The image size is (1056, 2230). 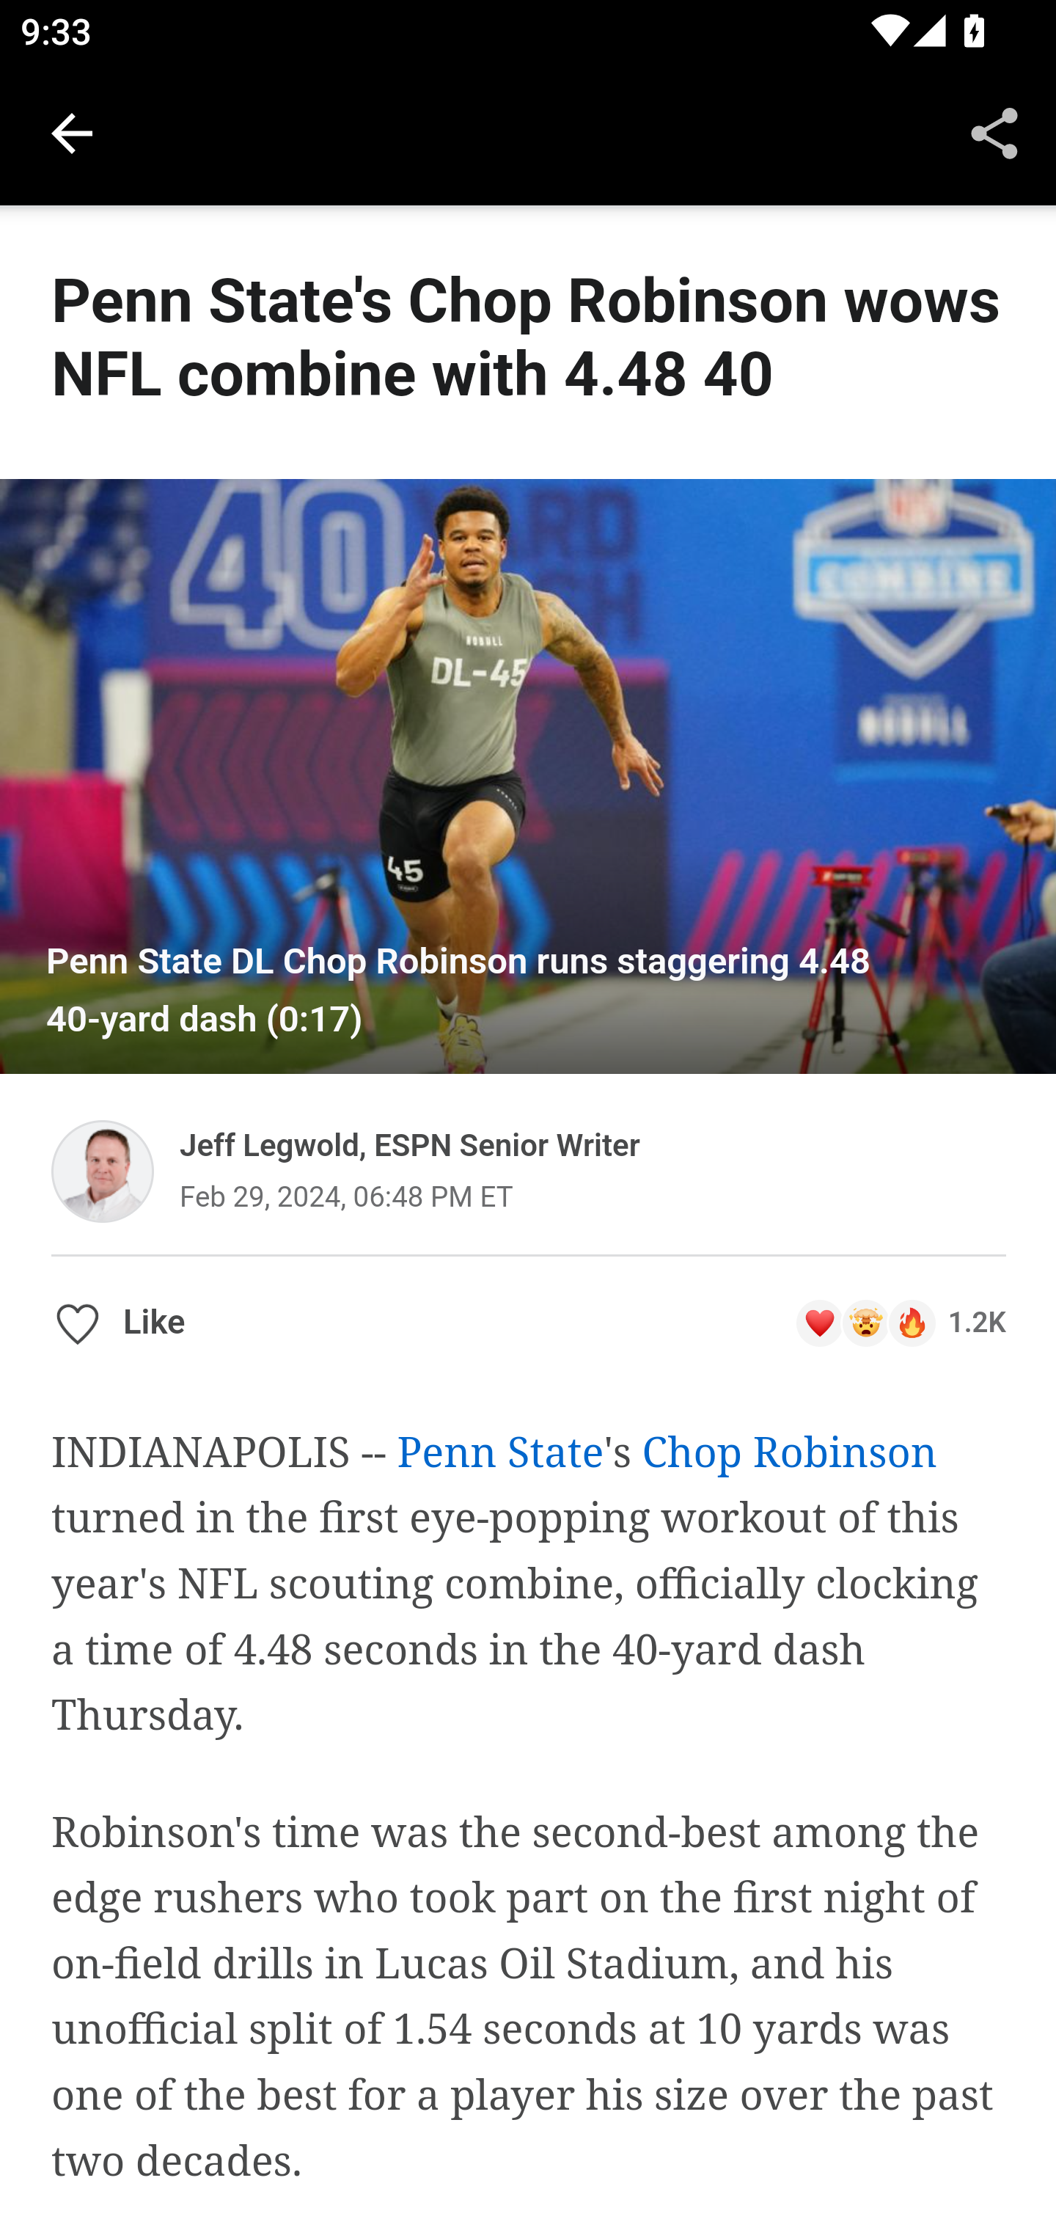 What do you see at coordinates (994, 134) in the screenshot?
I see `Share` at bounding box center [994, 134].